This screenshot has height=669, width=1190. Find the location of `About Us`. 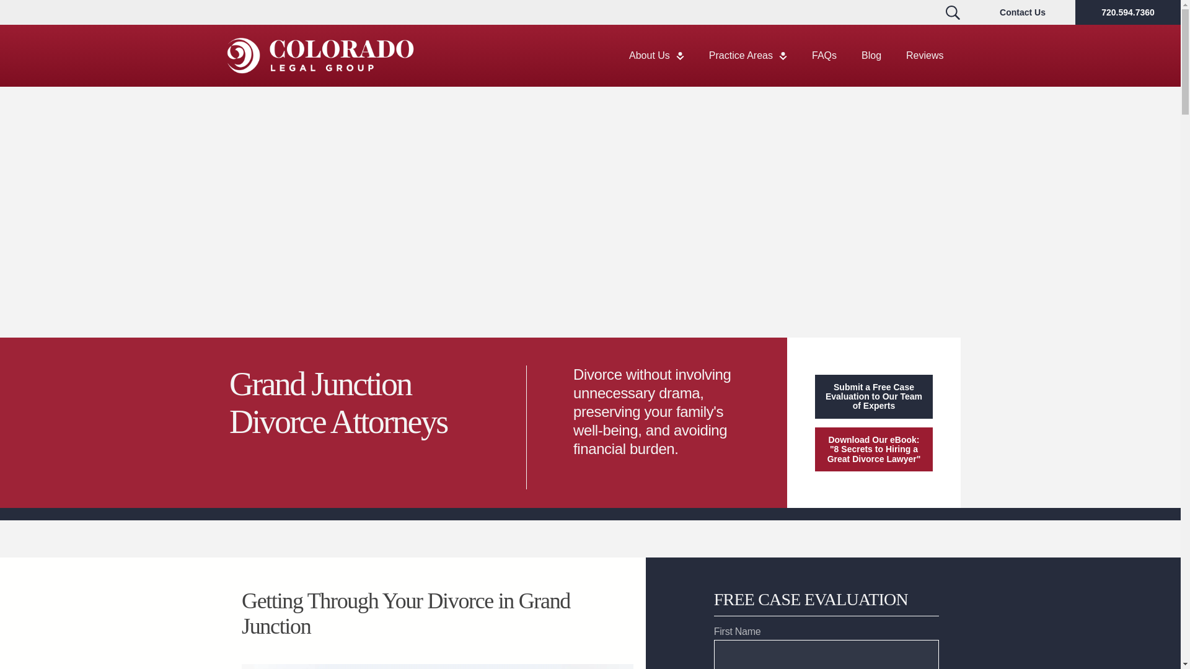

About Us is located at coordinates (656, 56).